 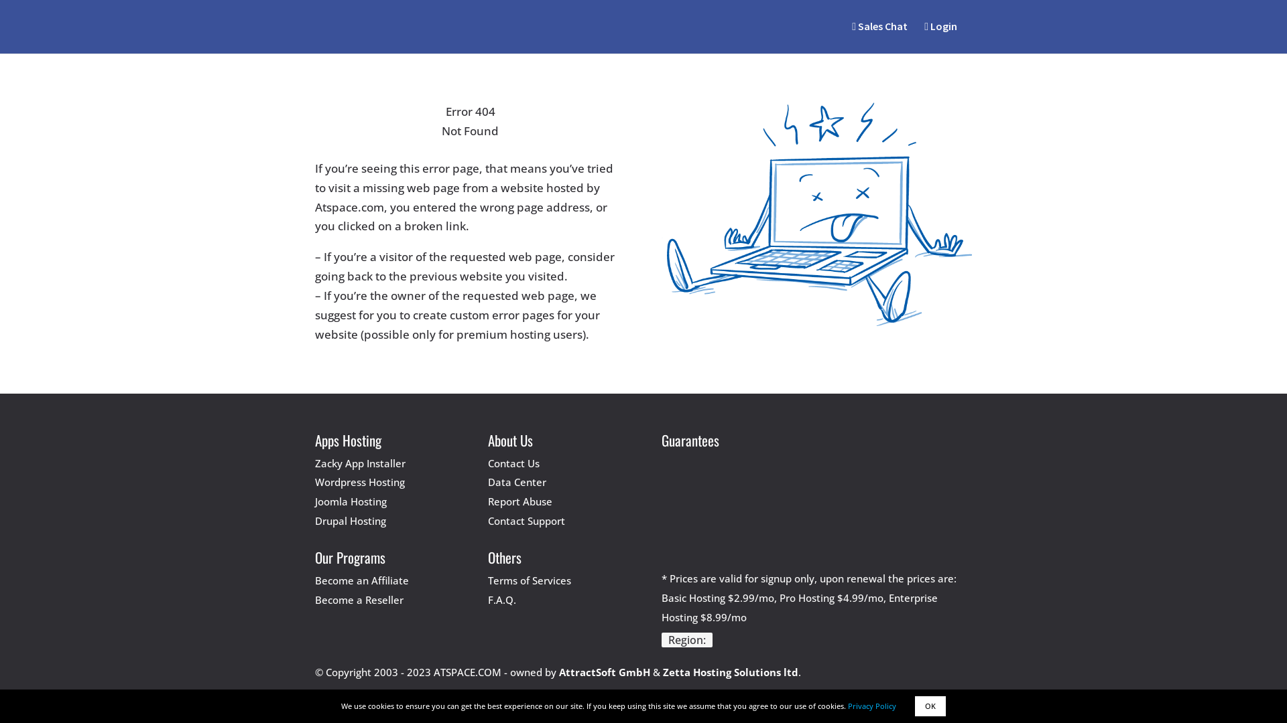 What do you see at coordinates (530, 580) in the screenshot?
I see `Terms of Services` at bounding box center [530, 580].